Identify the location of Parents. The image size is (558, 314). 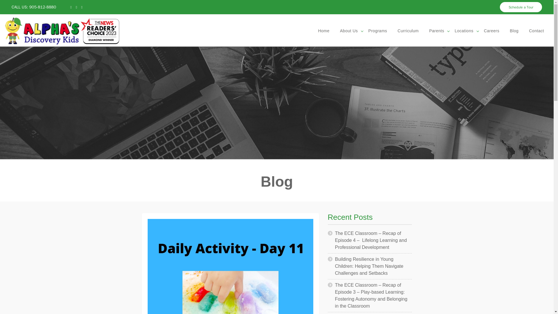
(437, 31).